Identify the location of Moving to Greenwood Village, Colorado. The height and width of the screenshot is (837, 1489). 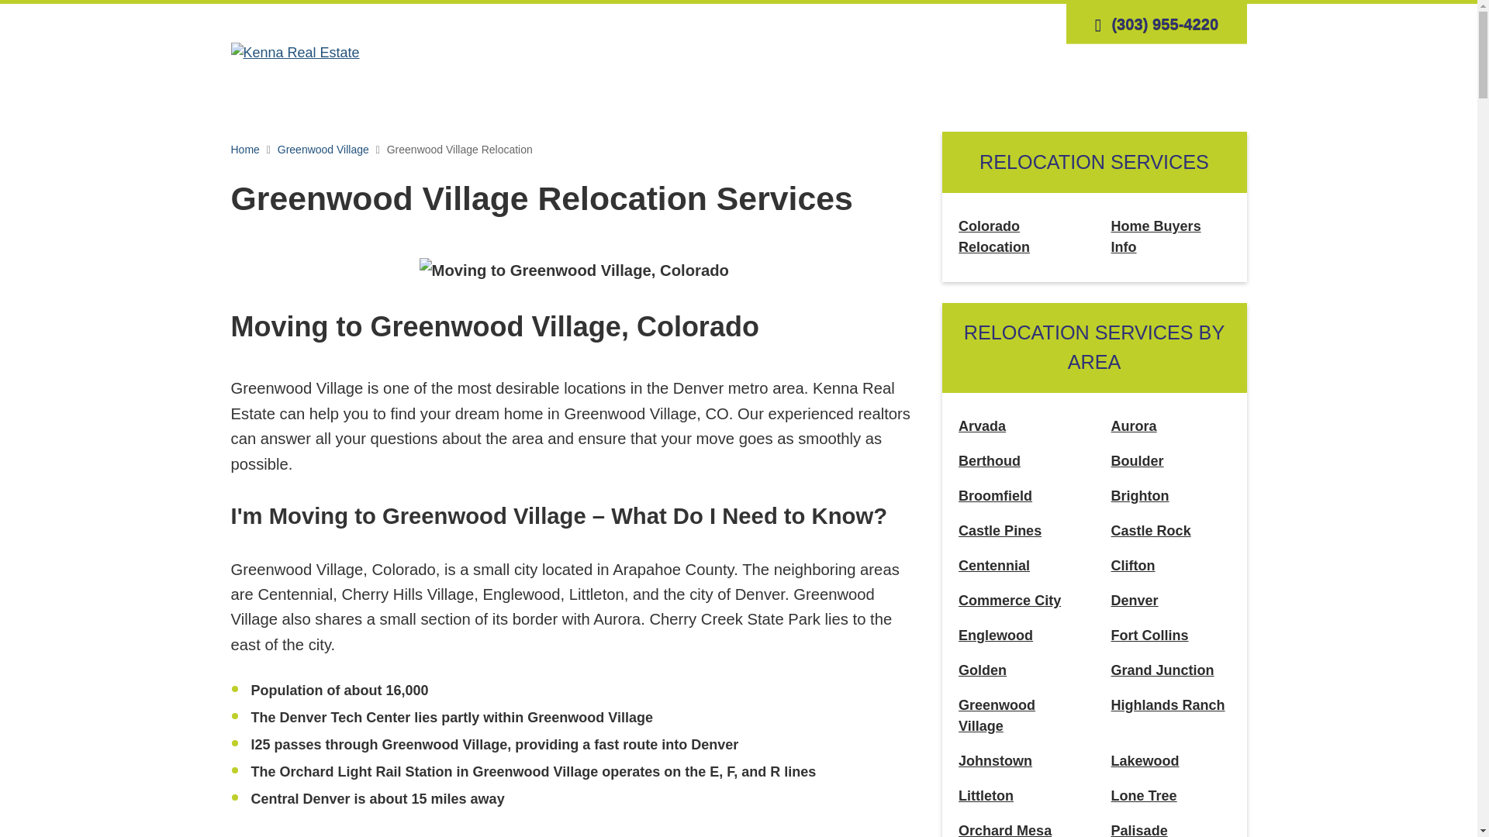
(574, 270).